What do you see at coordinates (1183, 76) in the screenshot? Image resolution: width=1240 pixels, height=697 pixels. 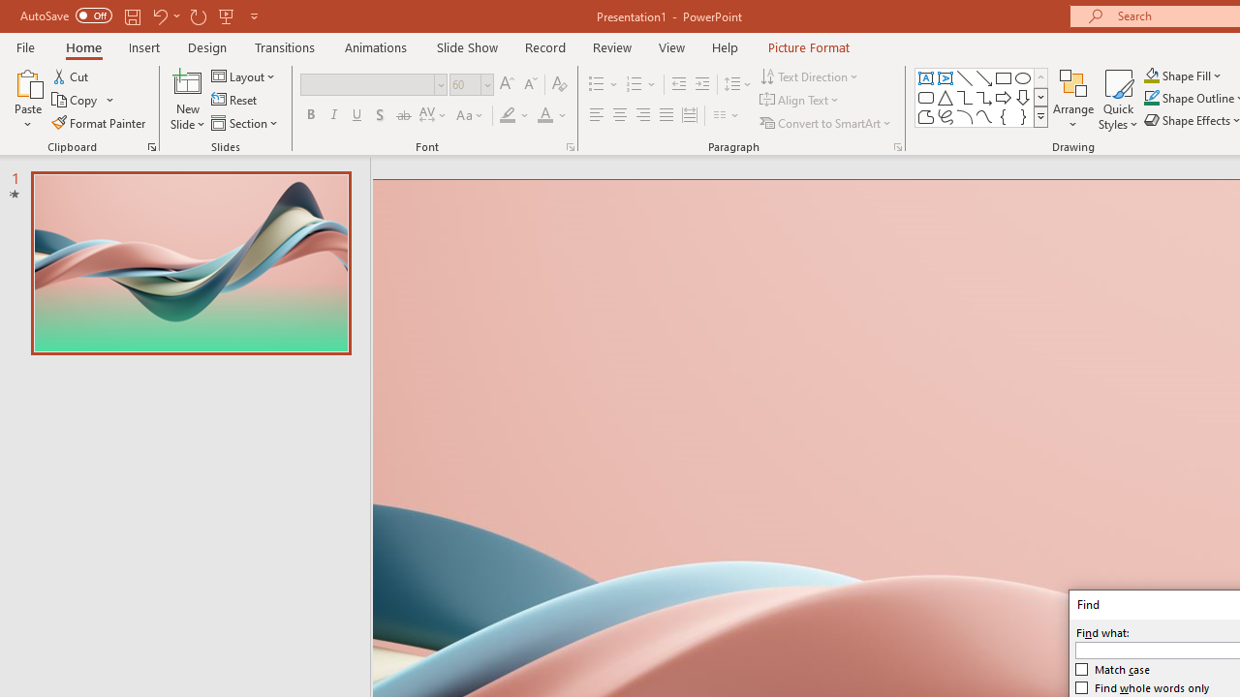 I see `Shape Fill` at bounding box center [1183, 76].